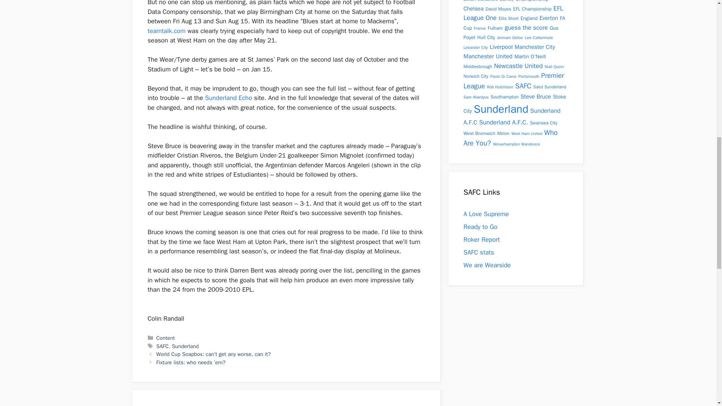 The image size is (722, 406). Describe the element at coordinates (529, 18) in the screenshot. I see `England` at that location.